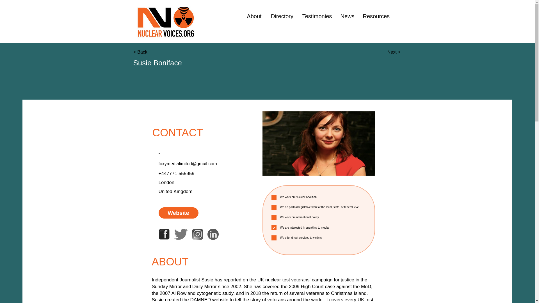 The image size is (539, 303). What do you see at coordinates (254, 16) in the screenshot?
I see `About` at bounding box center [254, 16].